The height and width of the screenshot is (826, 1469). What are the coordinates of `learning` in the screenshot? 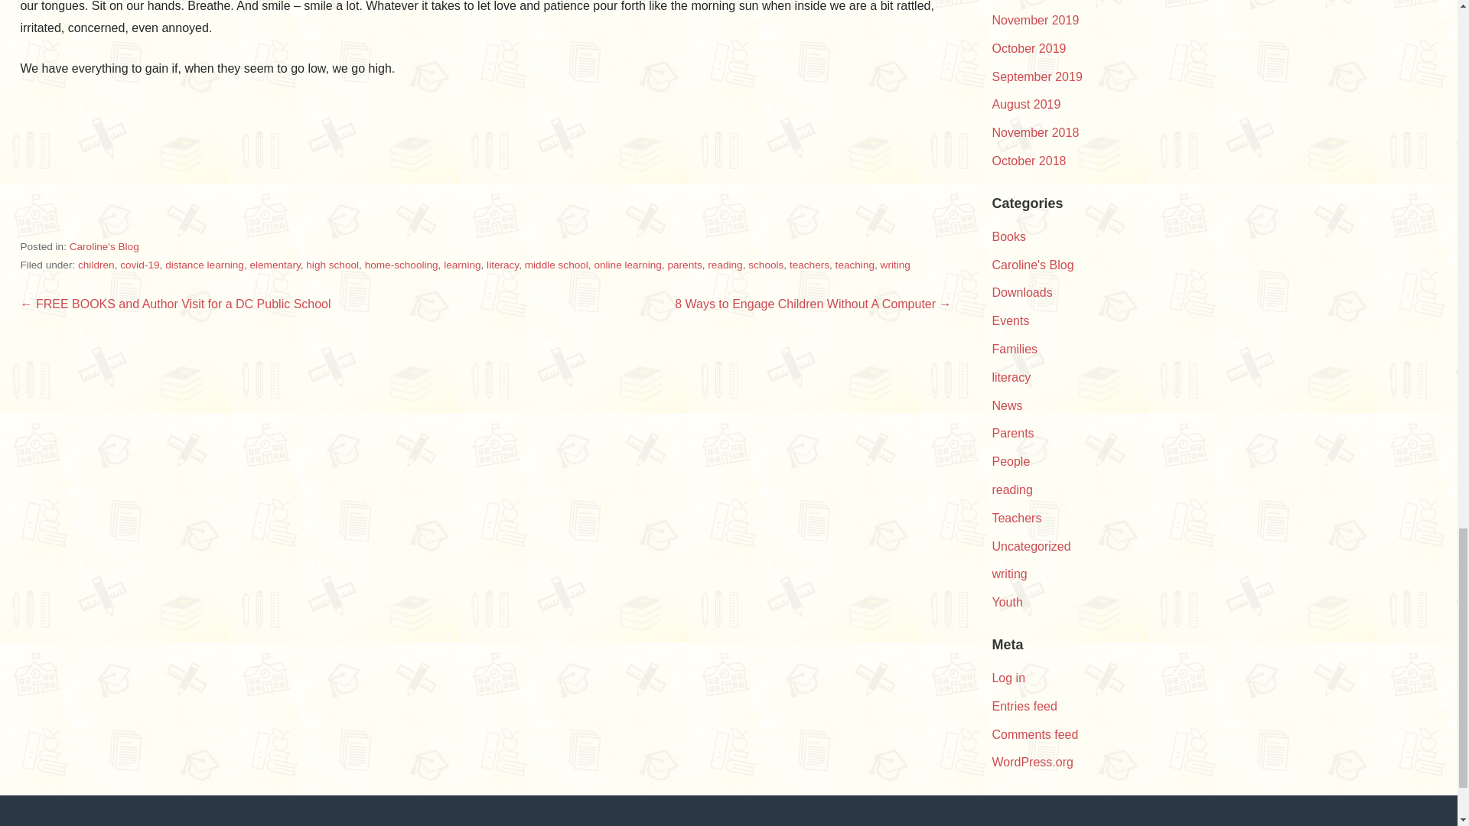 It's located at (461, 265).